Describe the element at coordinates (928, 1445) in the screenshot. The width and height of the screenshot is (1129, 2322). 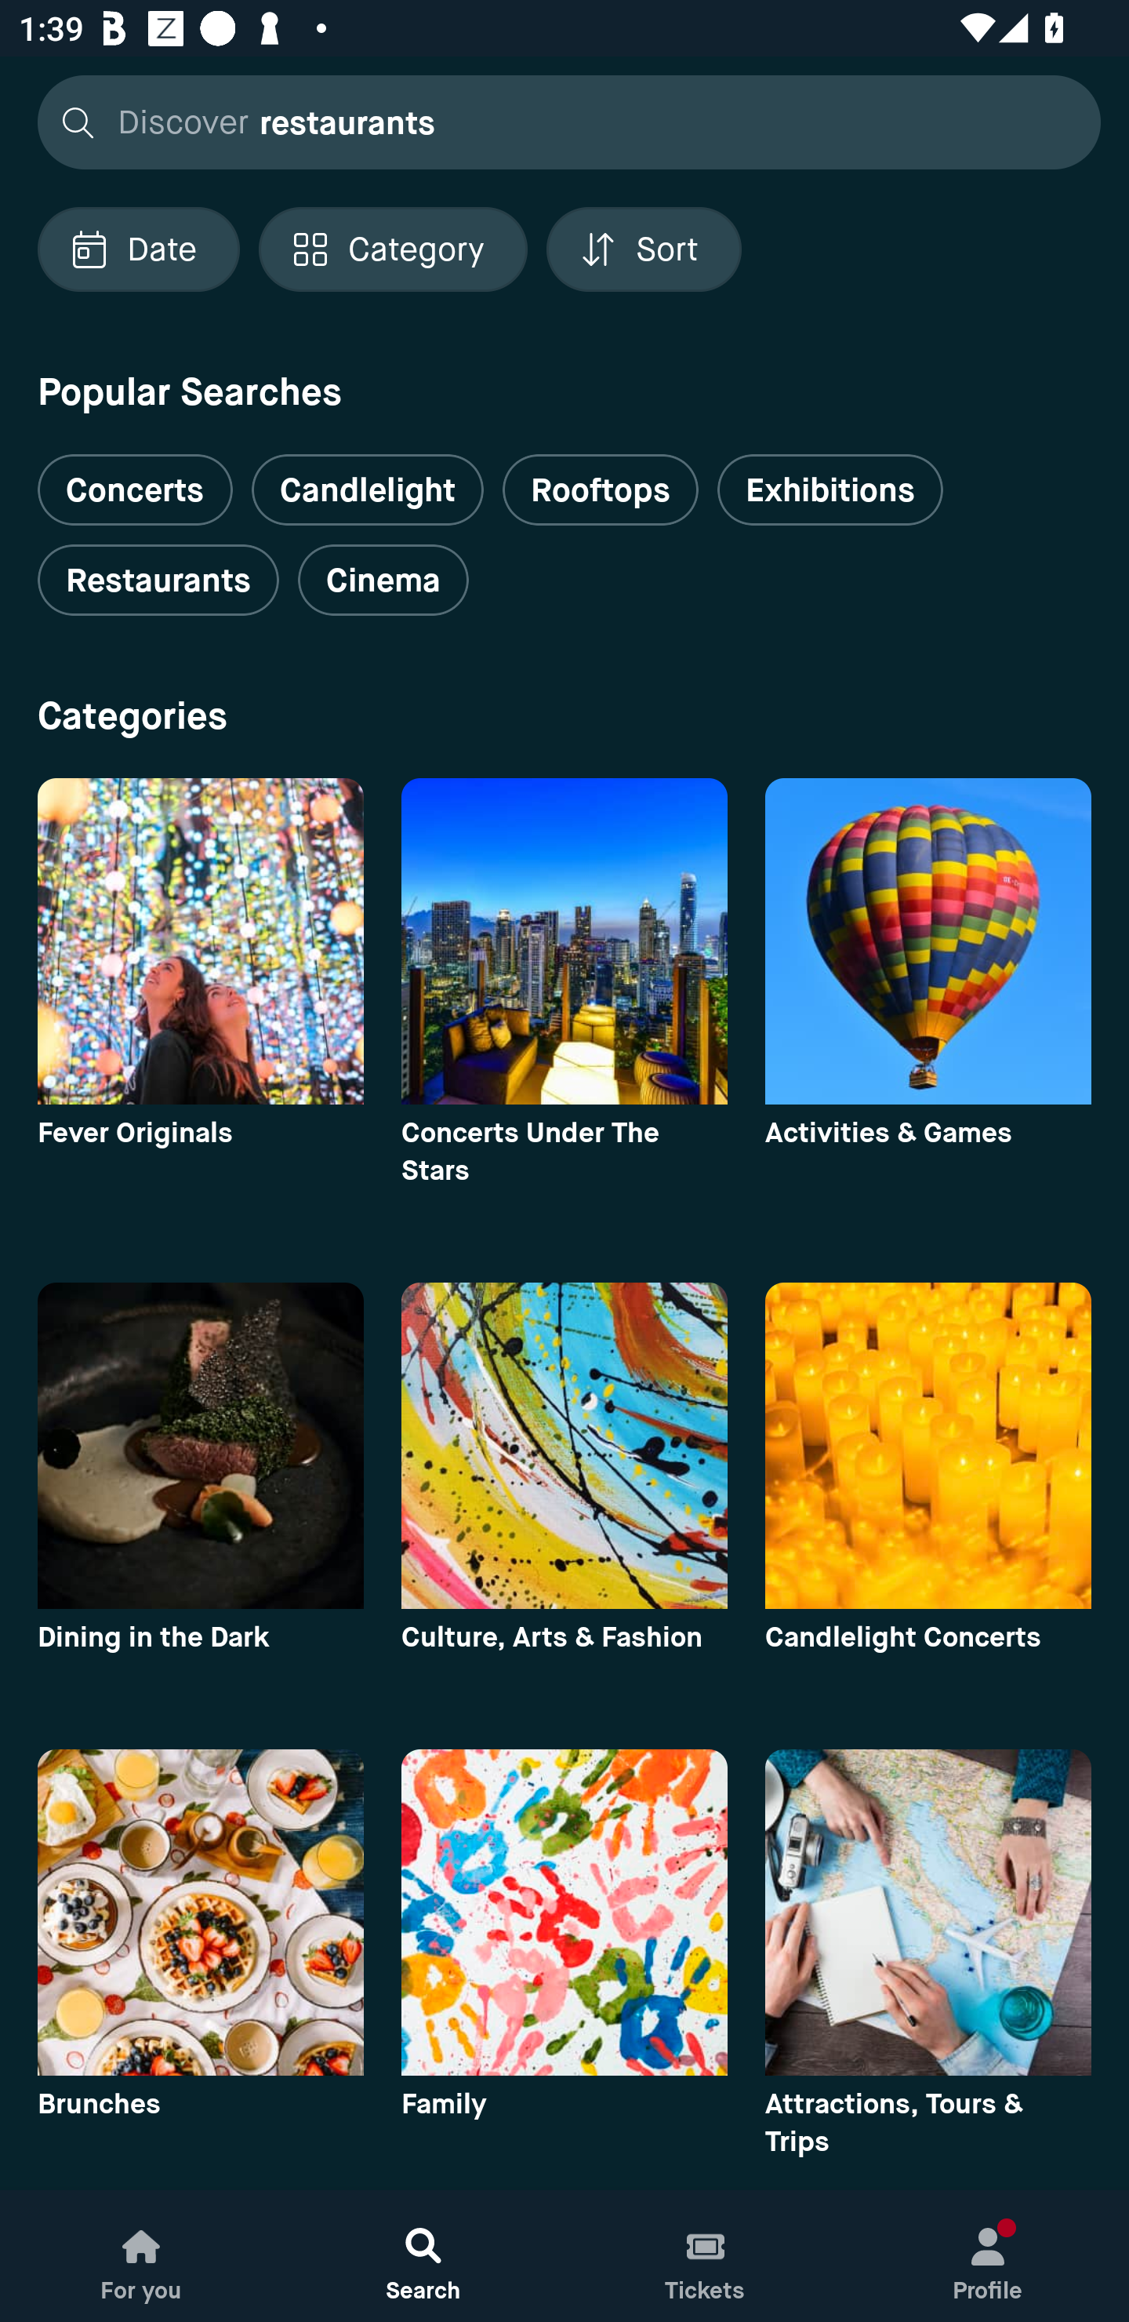
I see `category image` at that location.